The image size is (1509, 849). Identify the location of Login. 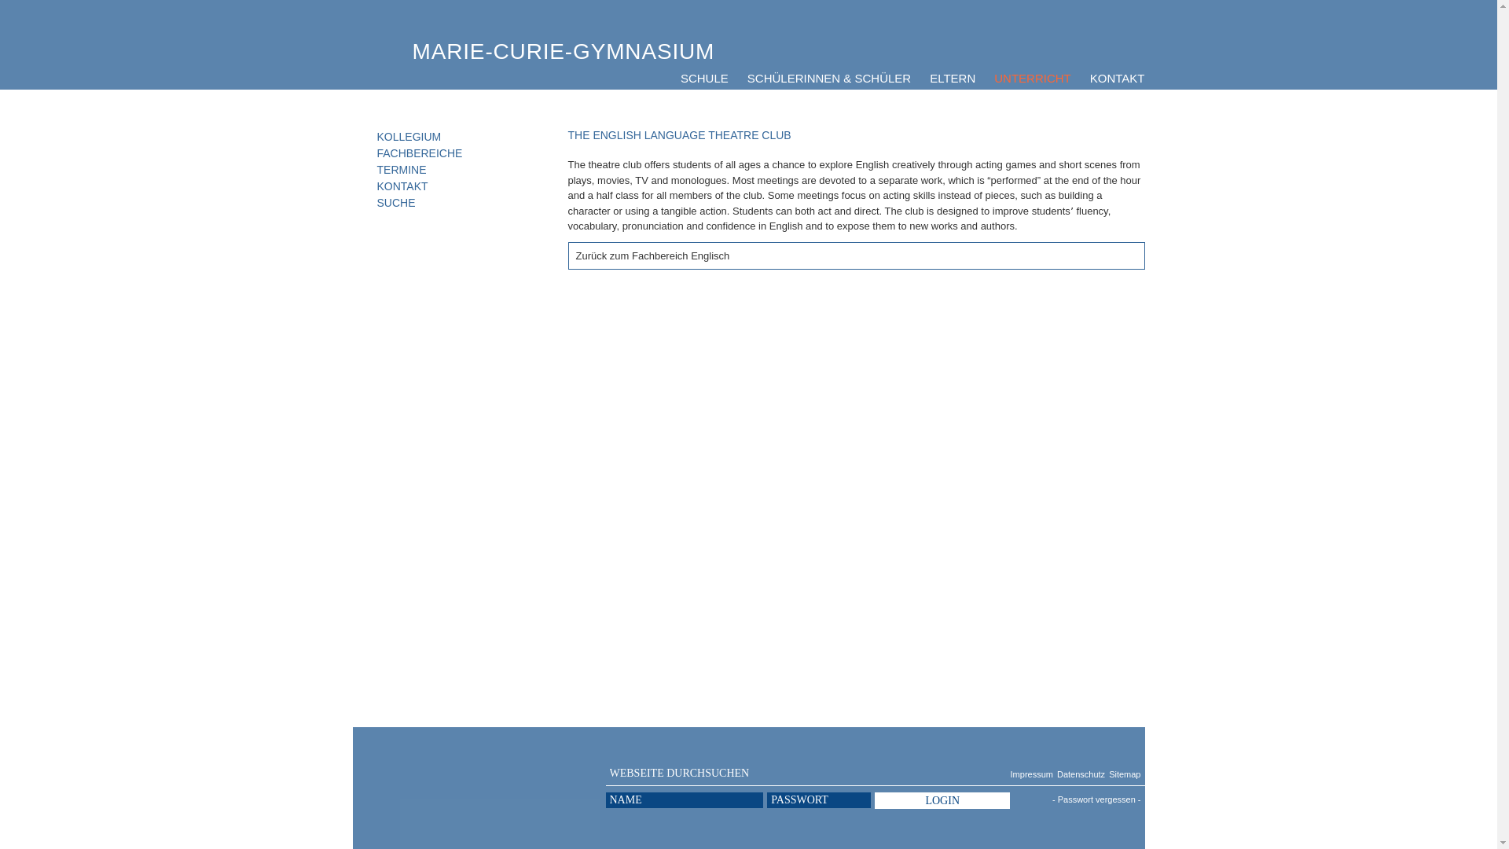
(942, 800).